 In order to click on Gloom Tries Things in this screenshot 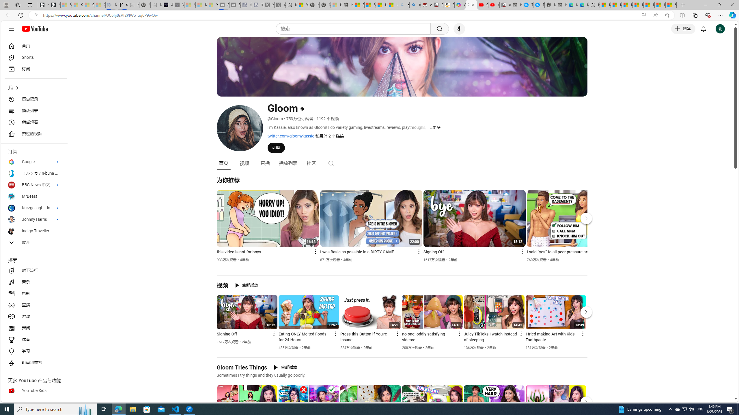, I will do `click(242, 367)`.